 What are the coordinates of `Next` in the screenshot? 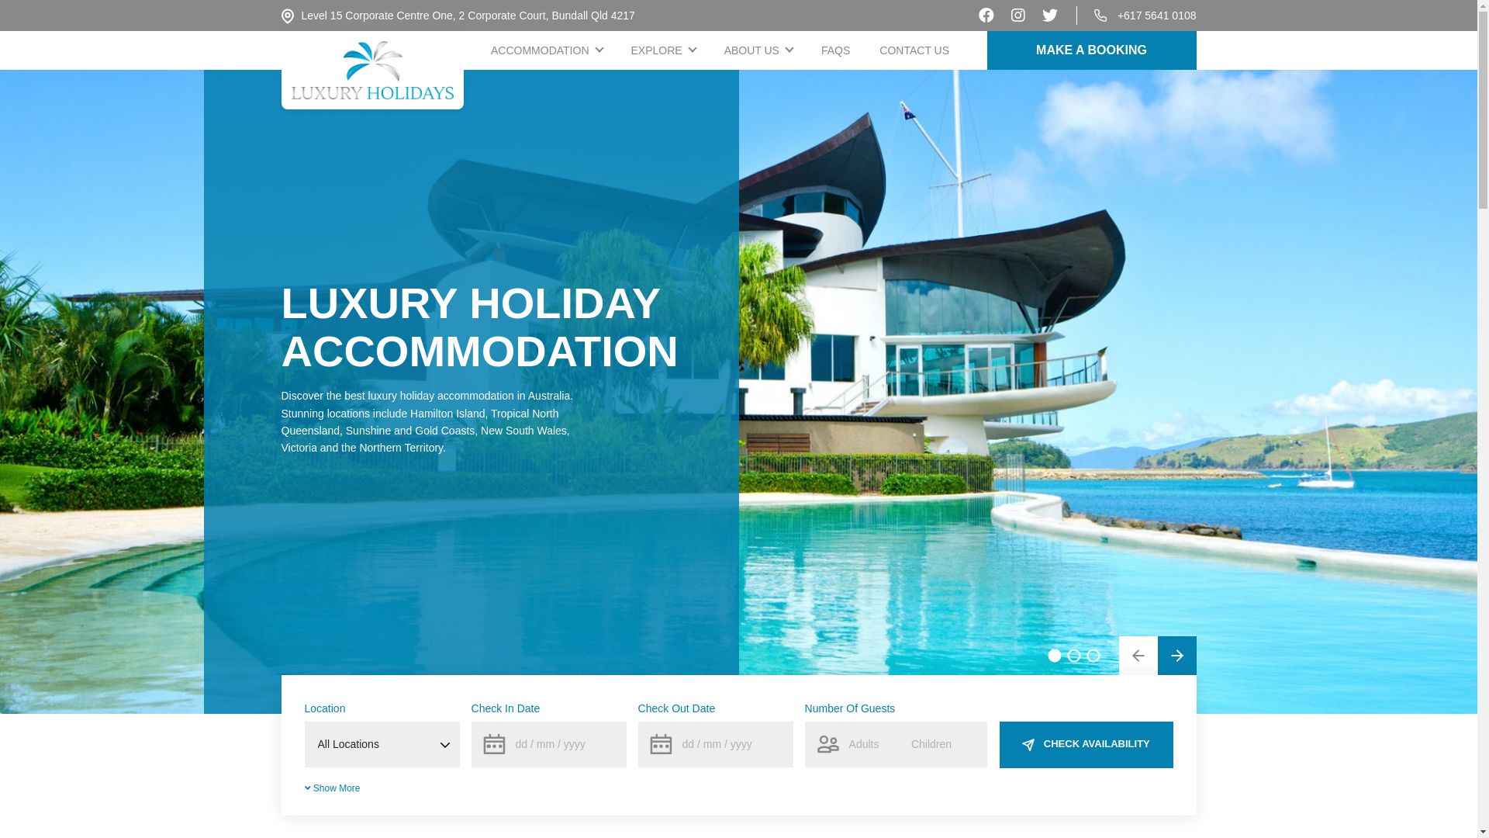 It's located at (1176, 656).